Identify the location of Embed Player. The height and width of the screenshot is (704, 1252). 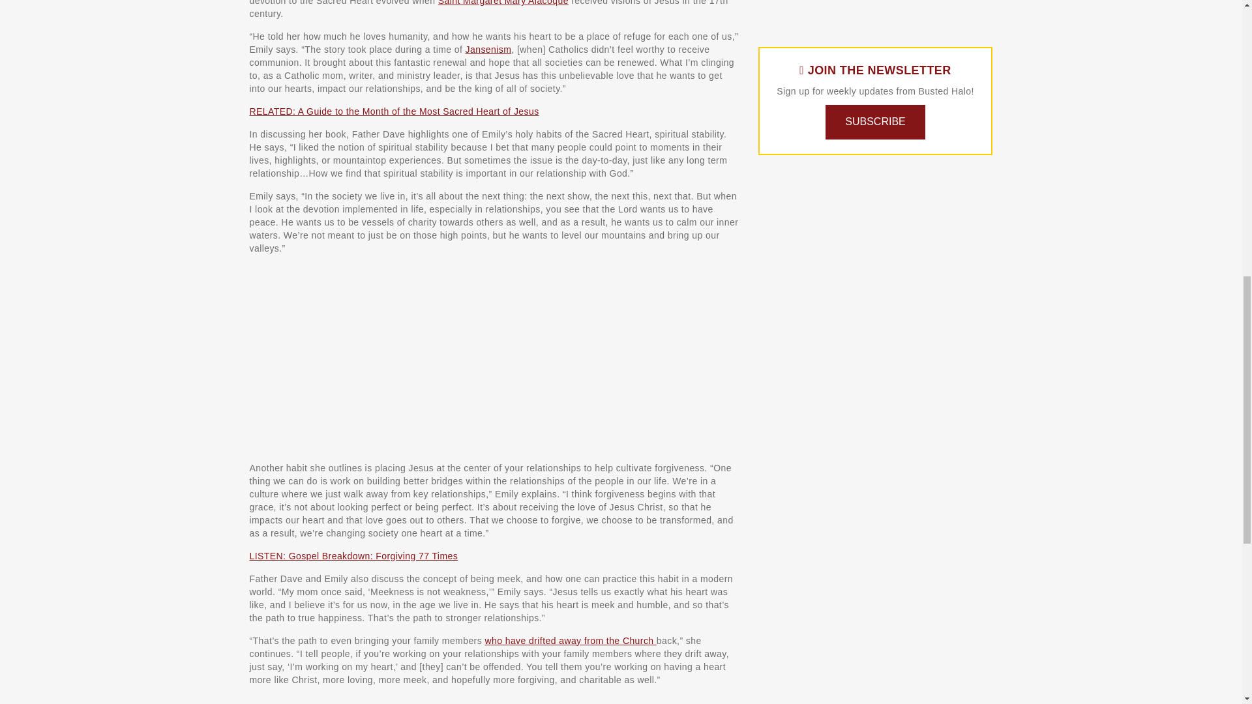
(494, 700).